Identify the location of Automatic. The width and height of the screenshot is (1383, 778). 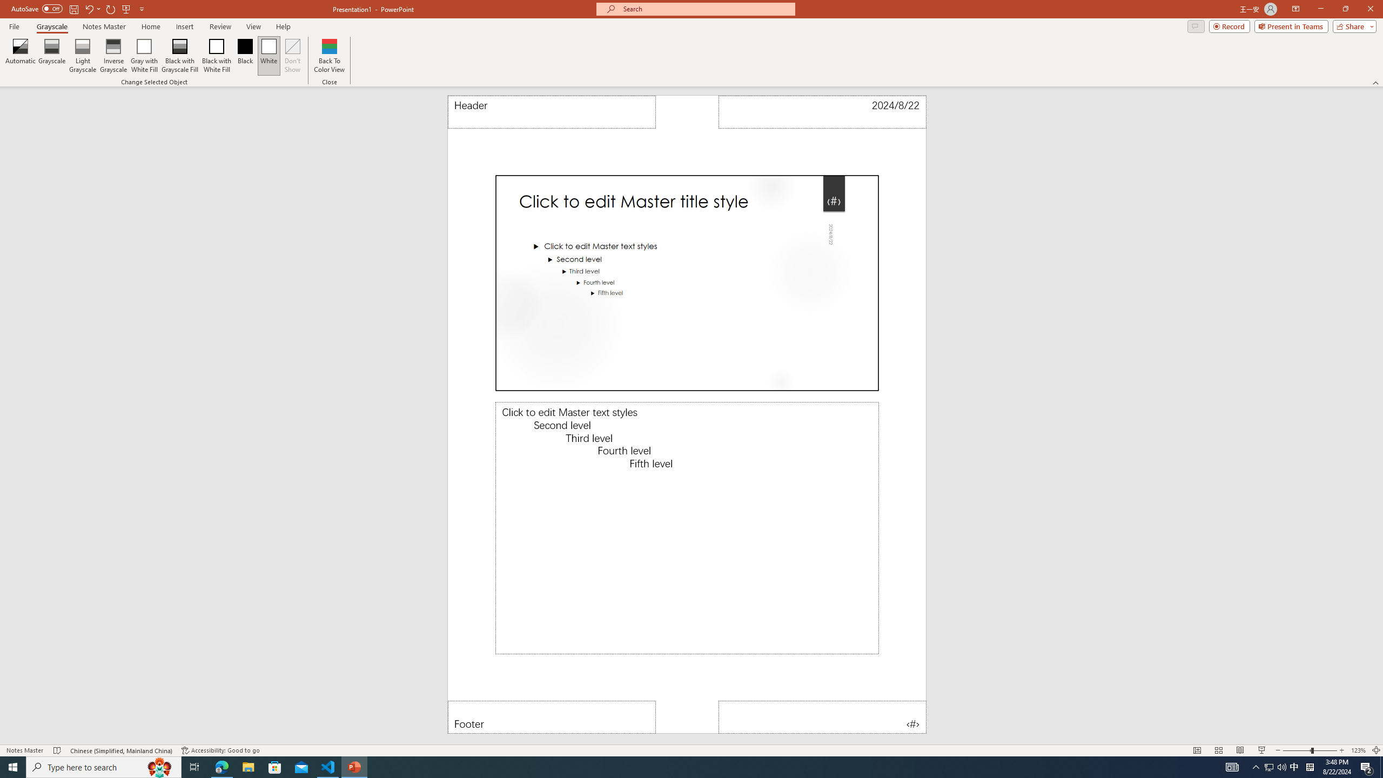
(21, 56).